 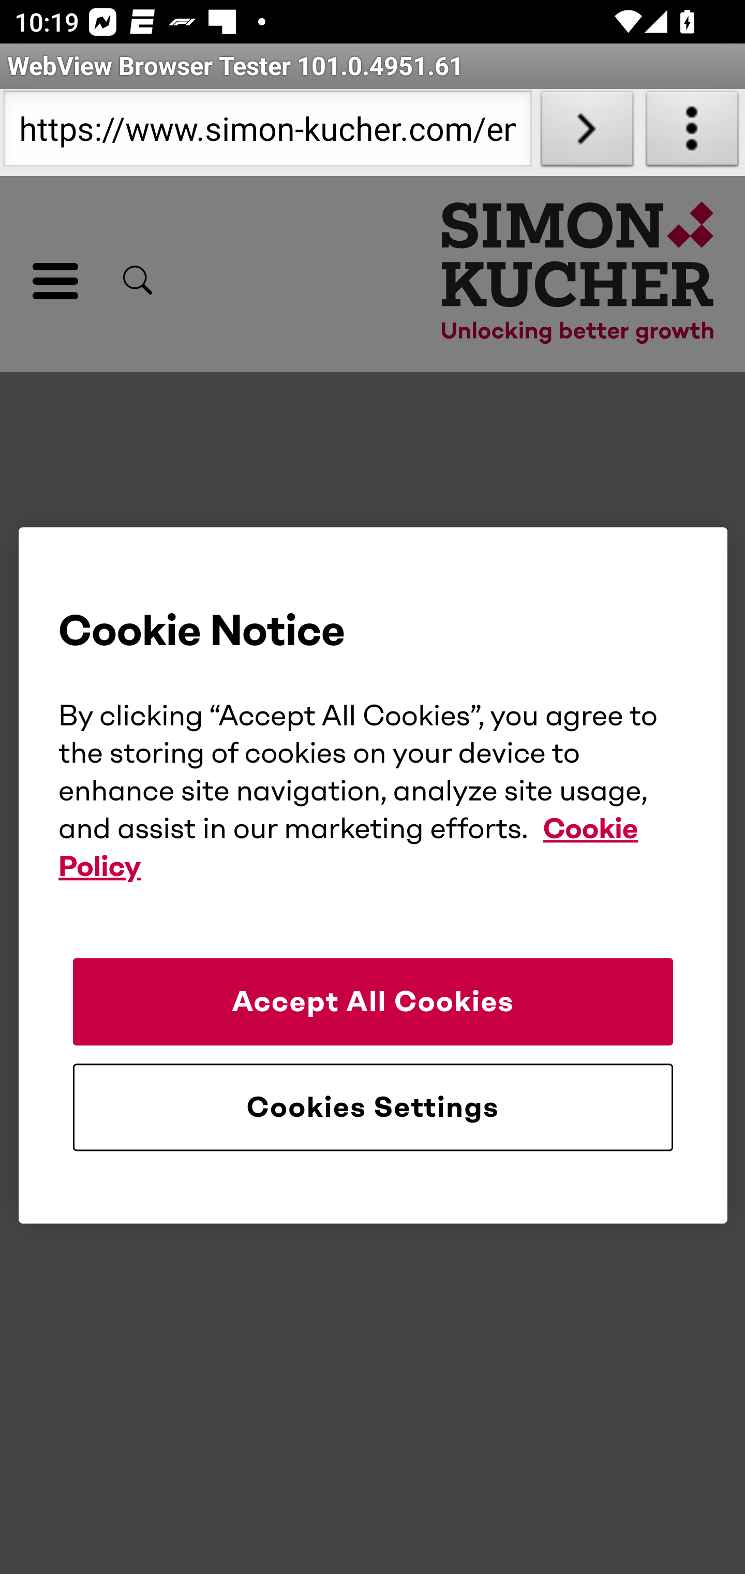 What do you see at coordinates (692, 133) in the screenshot?
I see `About WebView` at bounding box center [692, 133].